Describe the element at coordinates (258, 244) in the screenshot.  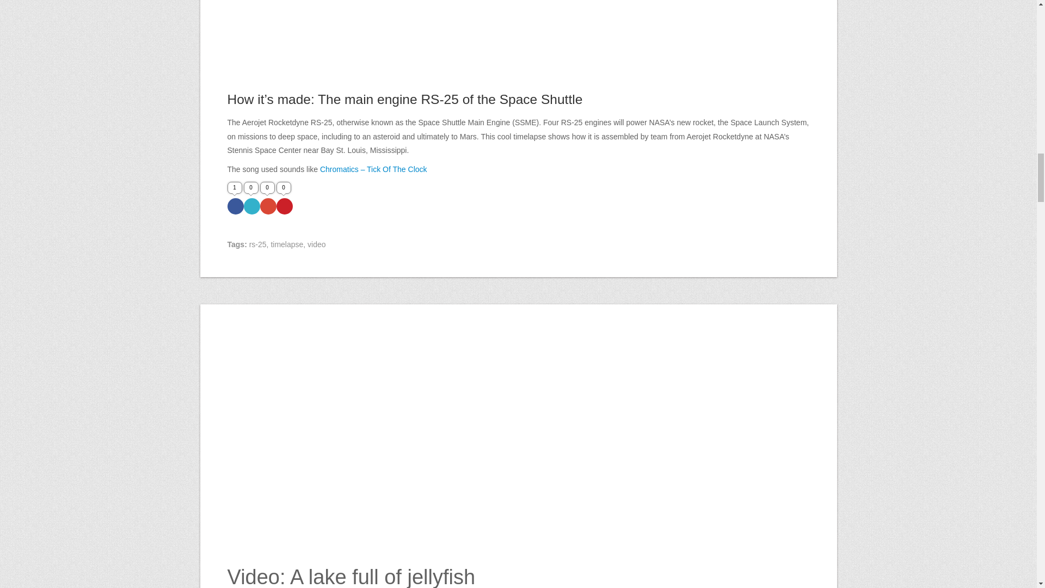
I see `rs-25` at that location.